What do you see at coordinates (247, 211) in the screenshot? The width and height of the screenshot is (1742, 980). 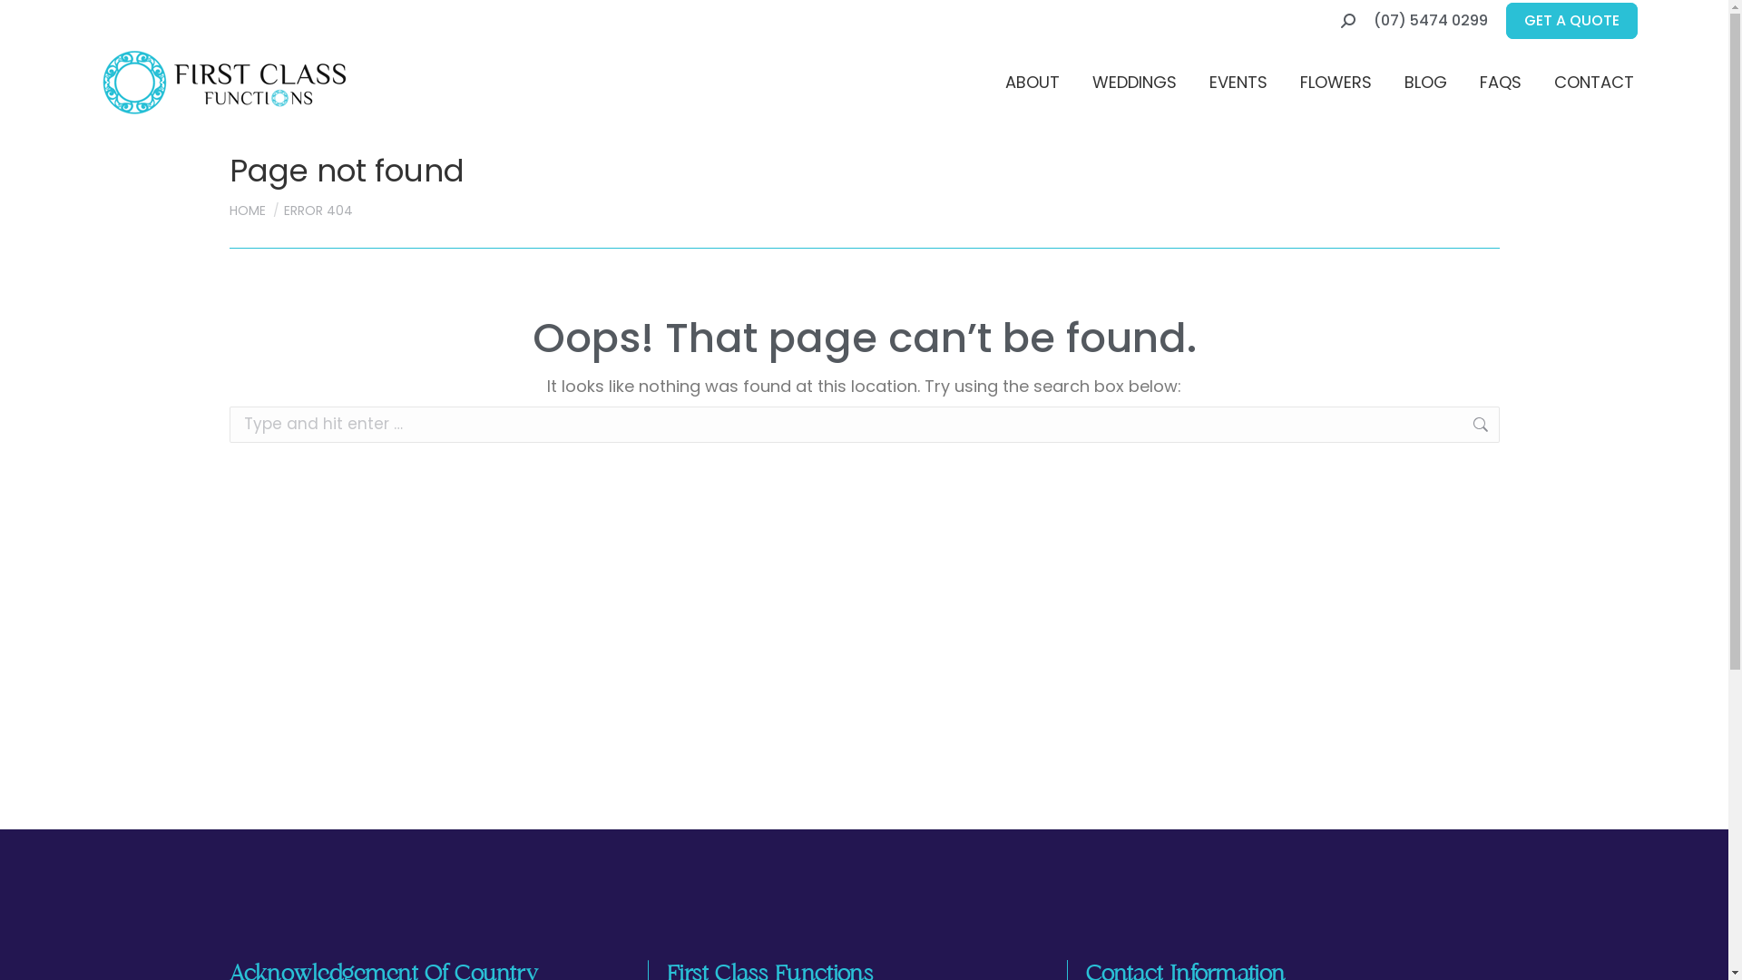 I see `HOME` at bounding box center [247, 211].